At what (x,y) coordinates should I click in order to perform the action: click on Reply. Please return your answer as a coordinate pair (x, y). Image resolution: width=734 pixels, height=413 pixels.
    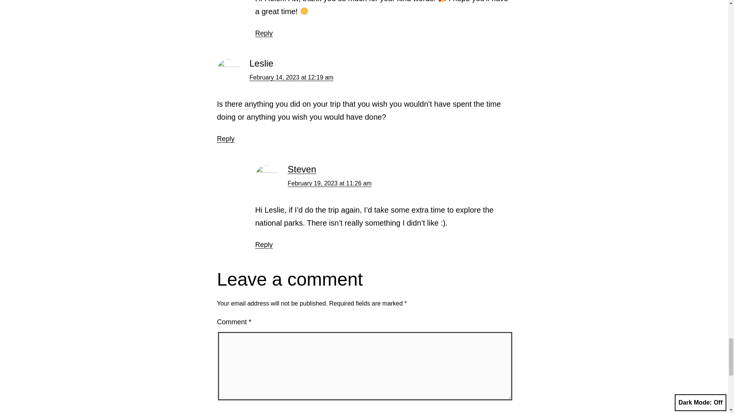
    Looking at the image, I should click on (264, 33).